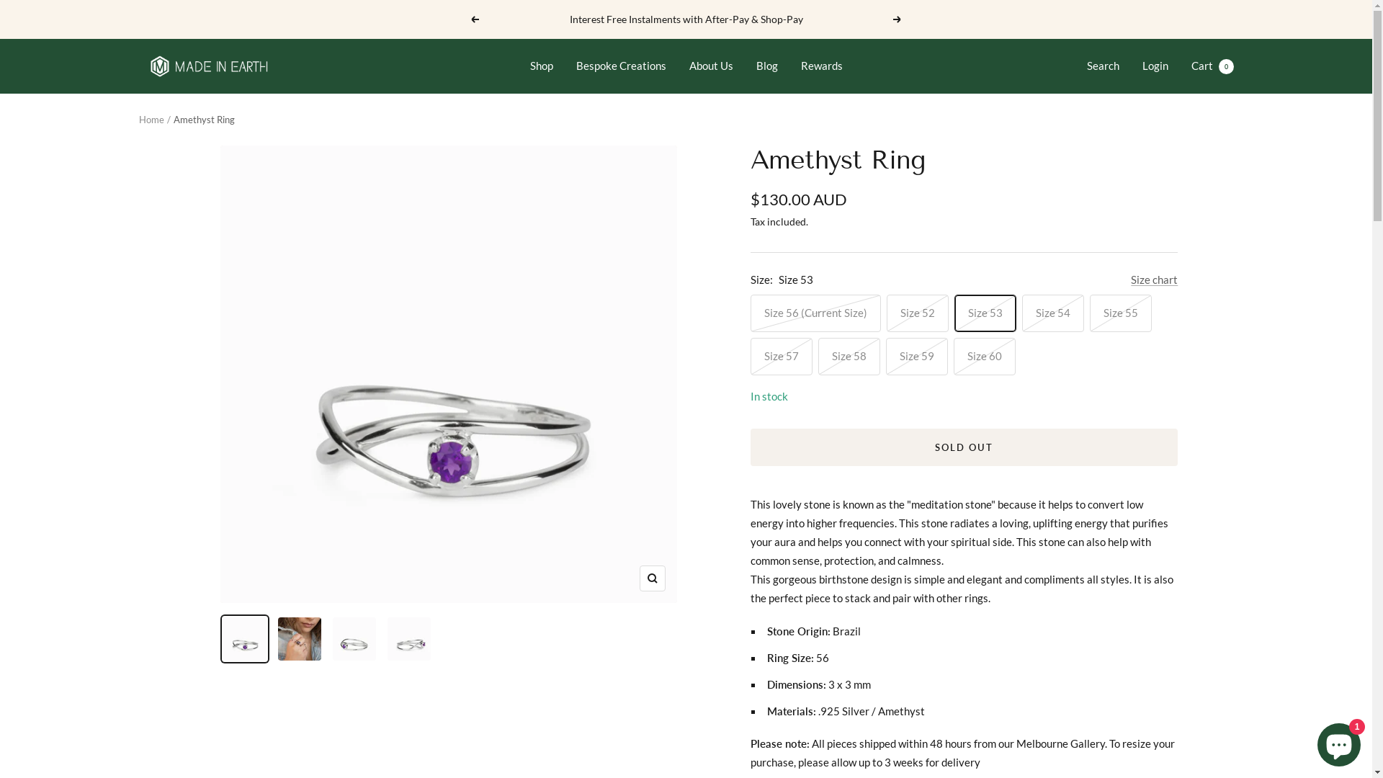 The image size is (1383, 778). I want to click on Home, so click(151, 120).